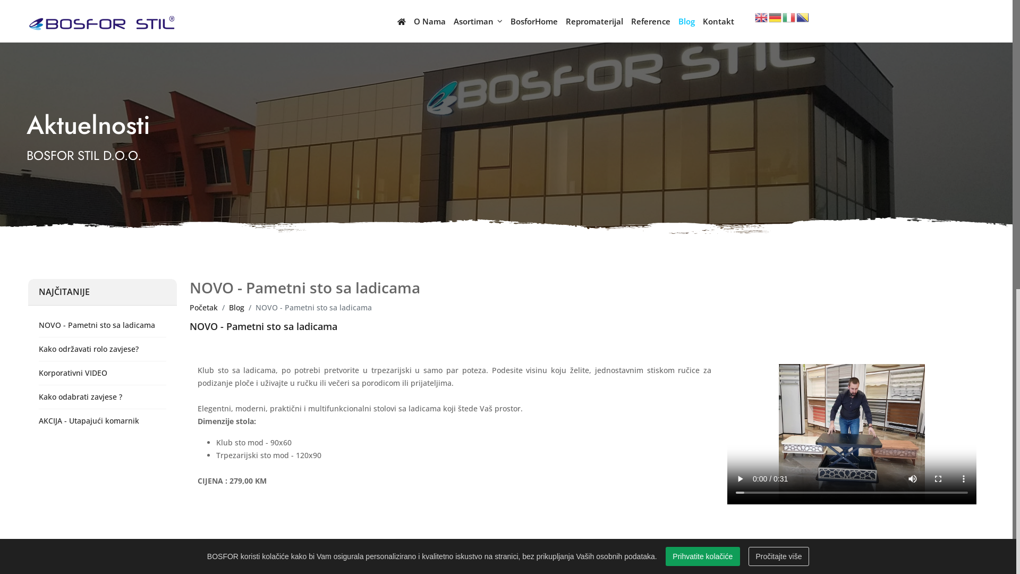  What do you see at coordinates (654, 21) in the screenshot?
I see `Reference` at bounding box center [654, 21].